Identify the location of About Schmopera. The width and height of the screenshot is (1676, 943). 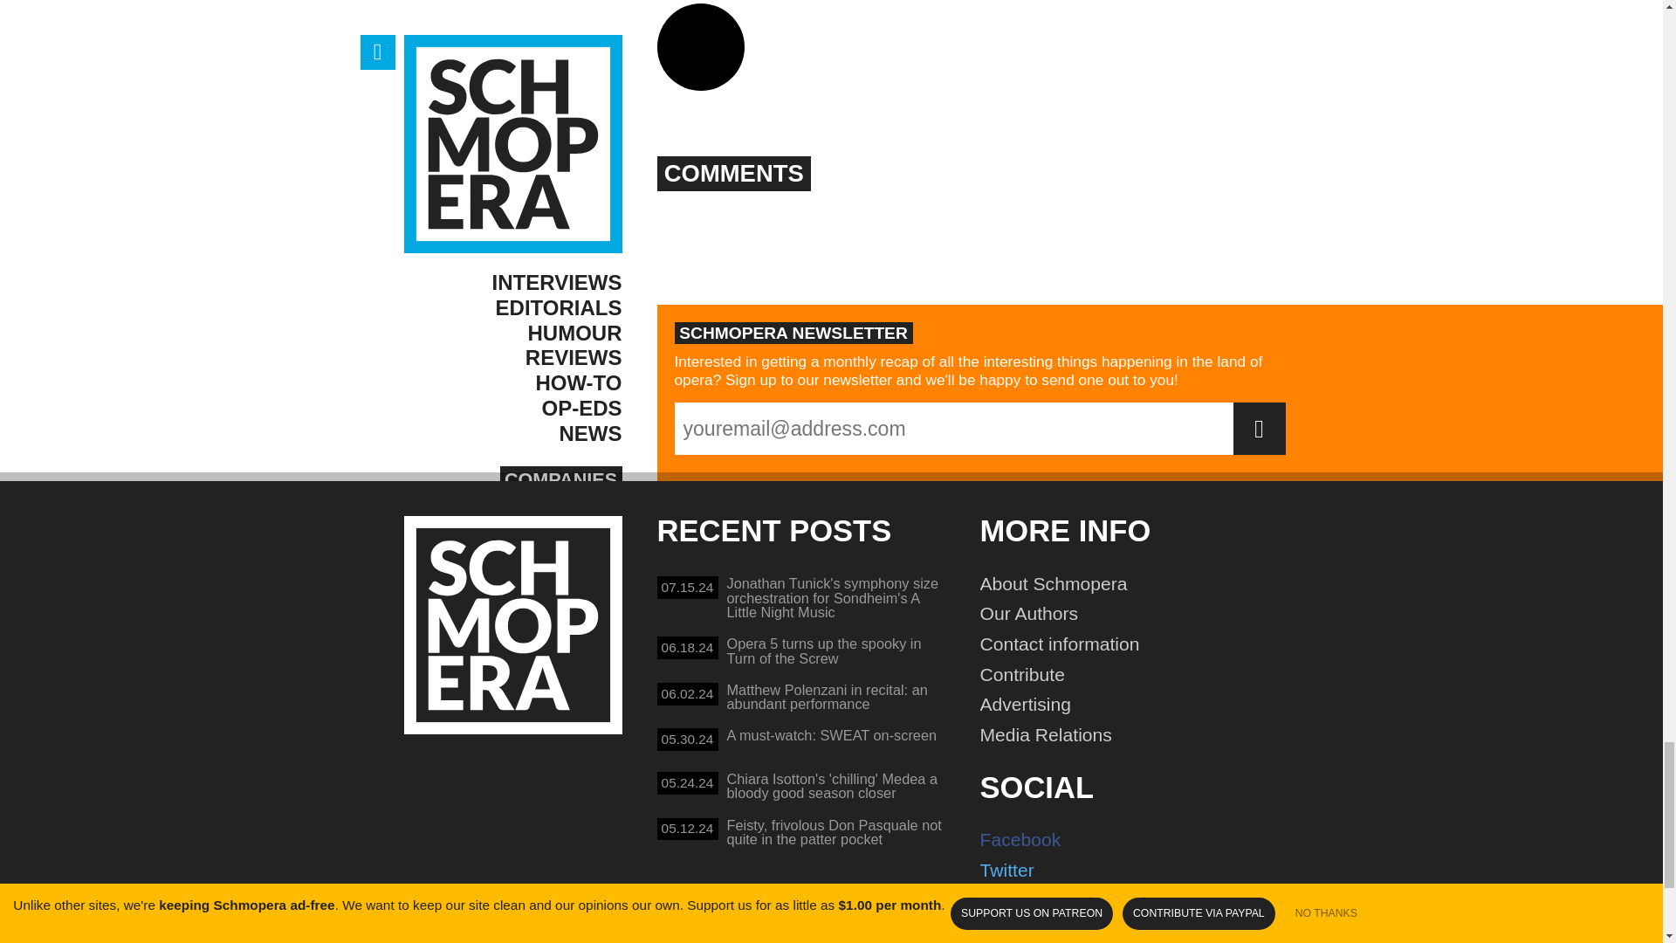
(1140, 584).